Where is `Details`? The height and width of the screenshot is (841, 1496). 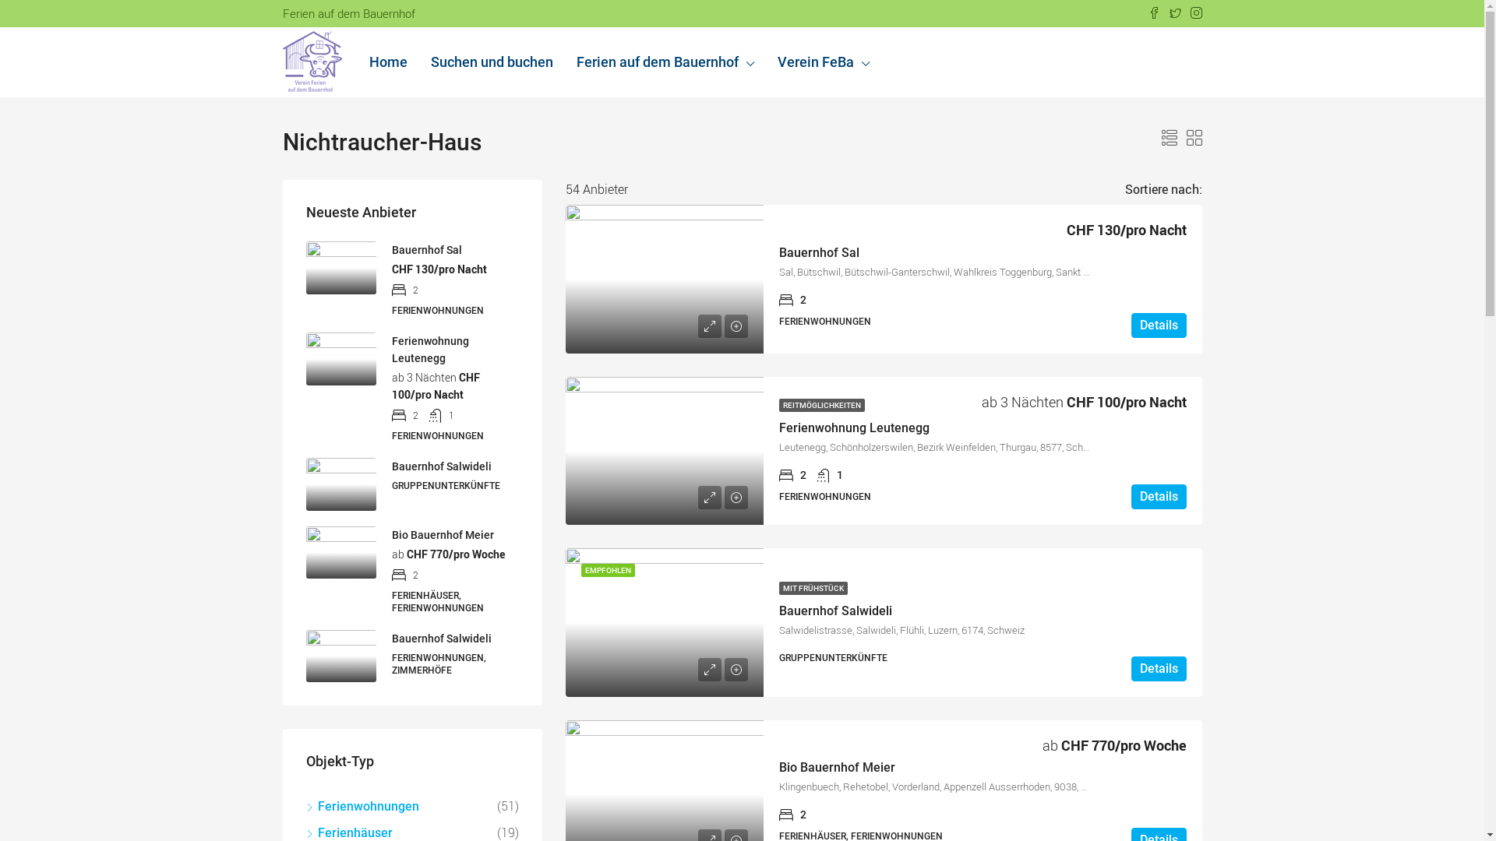 Details is located at coordinates (1159, 668).